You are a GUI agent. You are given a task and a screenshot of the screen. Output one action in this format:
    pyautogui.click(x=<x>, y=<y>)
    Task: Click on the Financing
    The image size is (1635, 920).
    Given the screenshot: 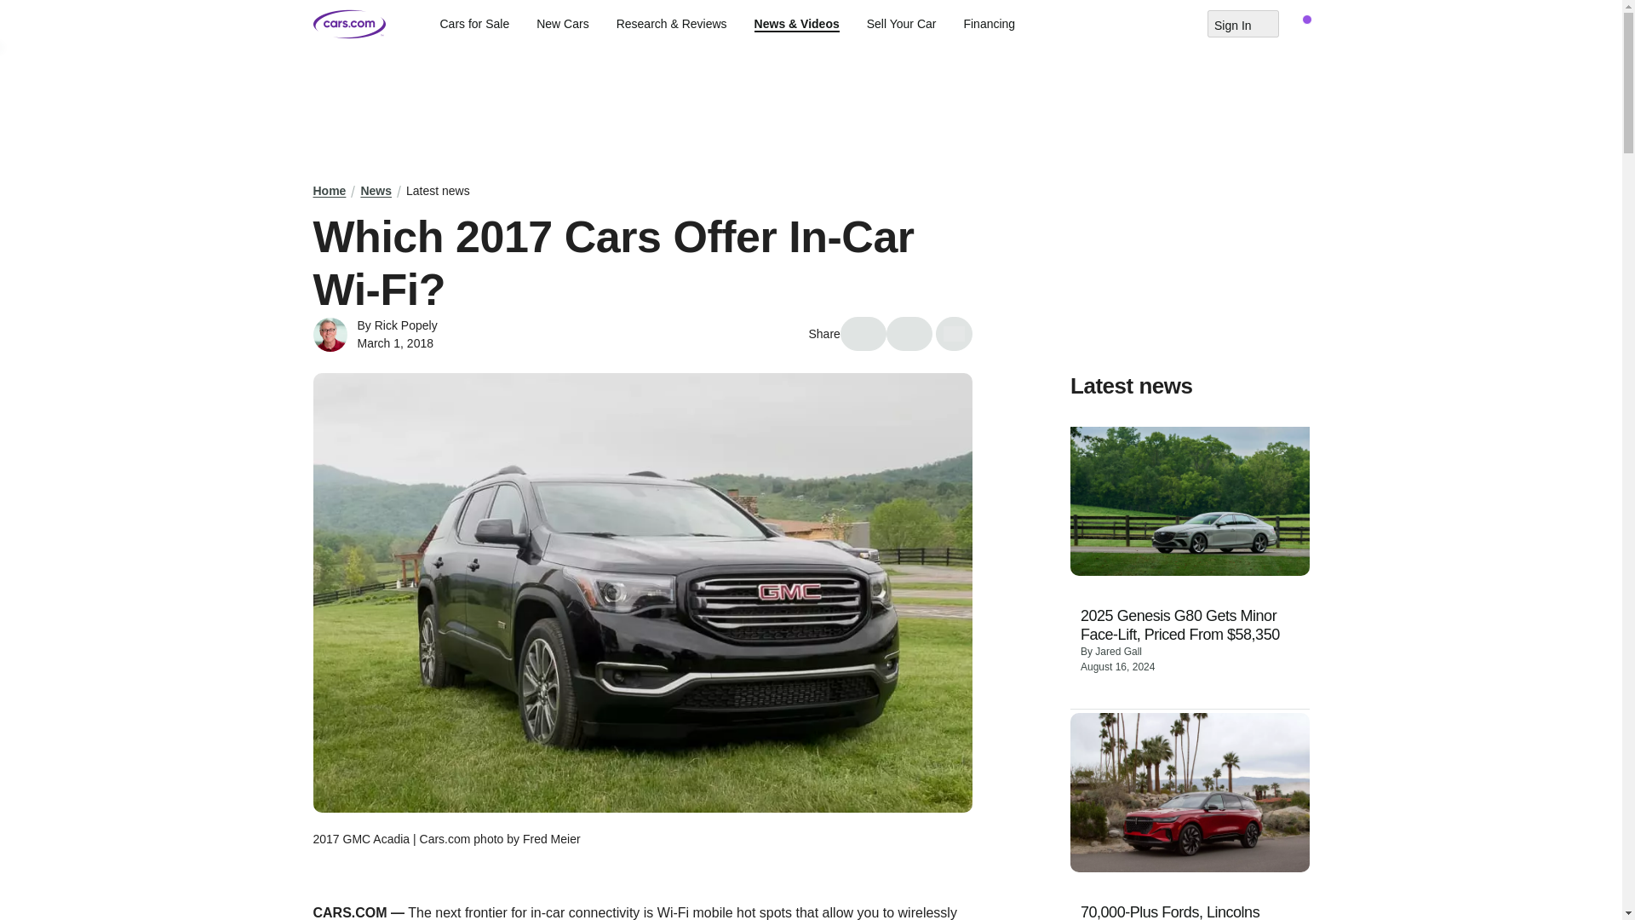 What is the action you would take?
    pyautogui.click(x=989, y=24)
    